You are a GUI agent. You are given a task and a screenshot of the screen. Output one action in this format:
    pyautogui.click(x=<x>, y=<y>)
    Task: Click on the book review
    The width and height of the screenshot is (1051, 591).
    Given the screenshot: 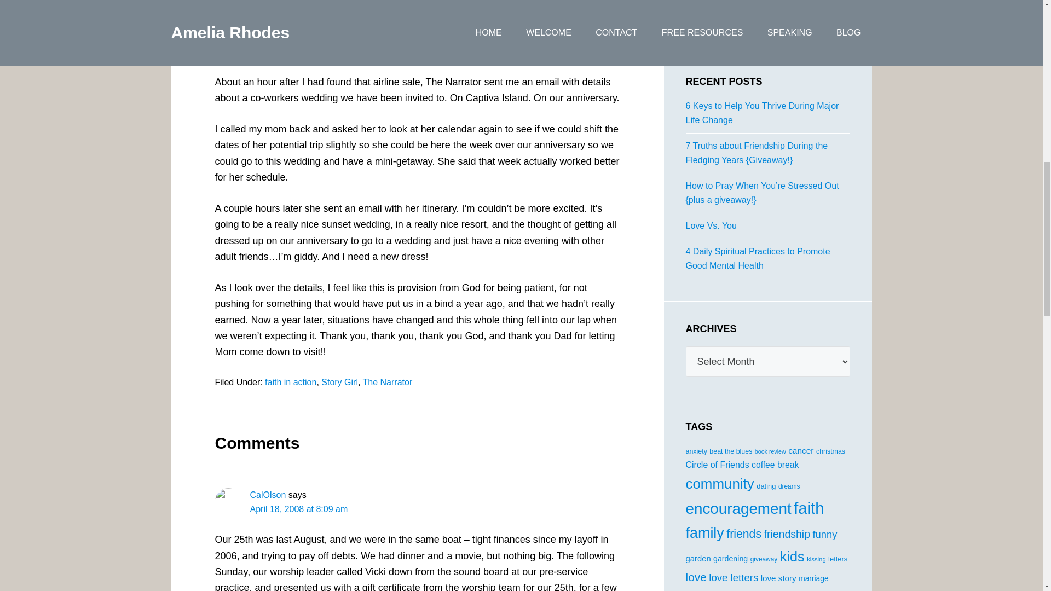 What is the action you would take?
    pyautogui.click(x=770, y=451)
    